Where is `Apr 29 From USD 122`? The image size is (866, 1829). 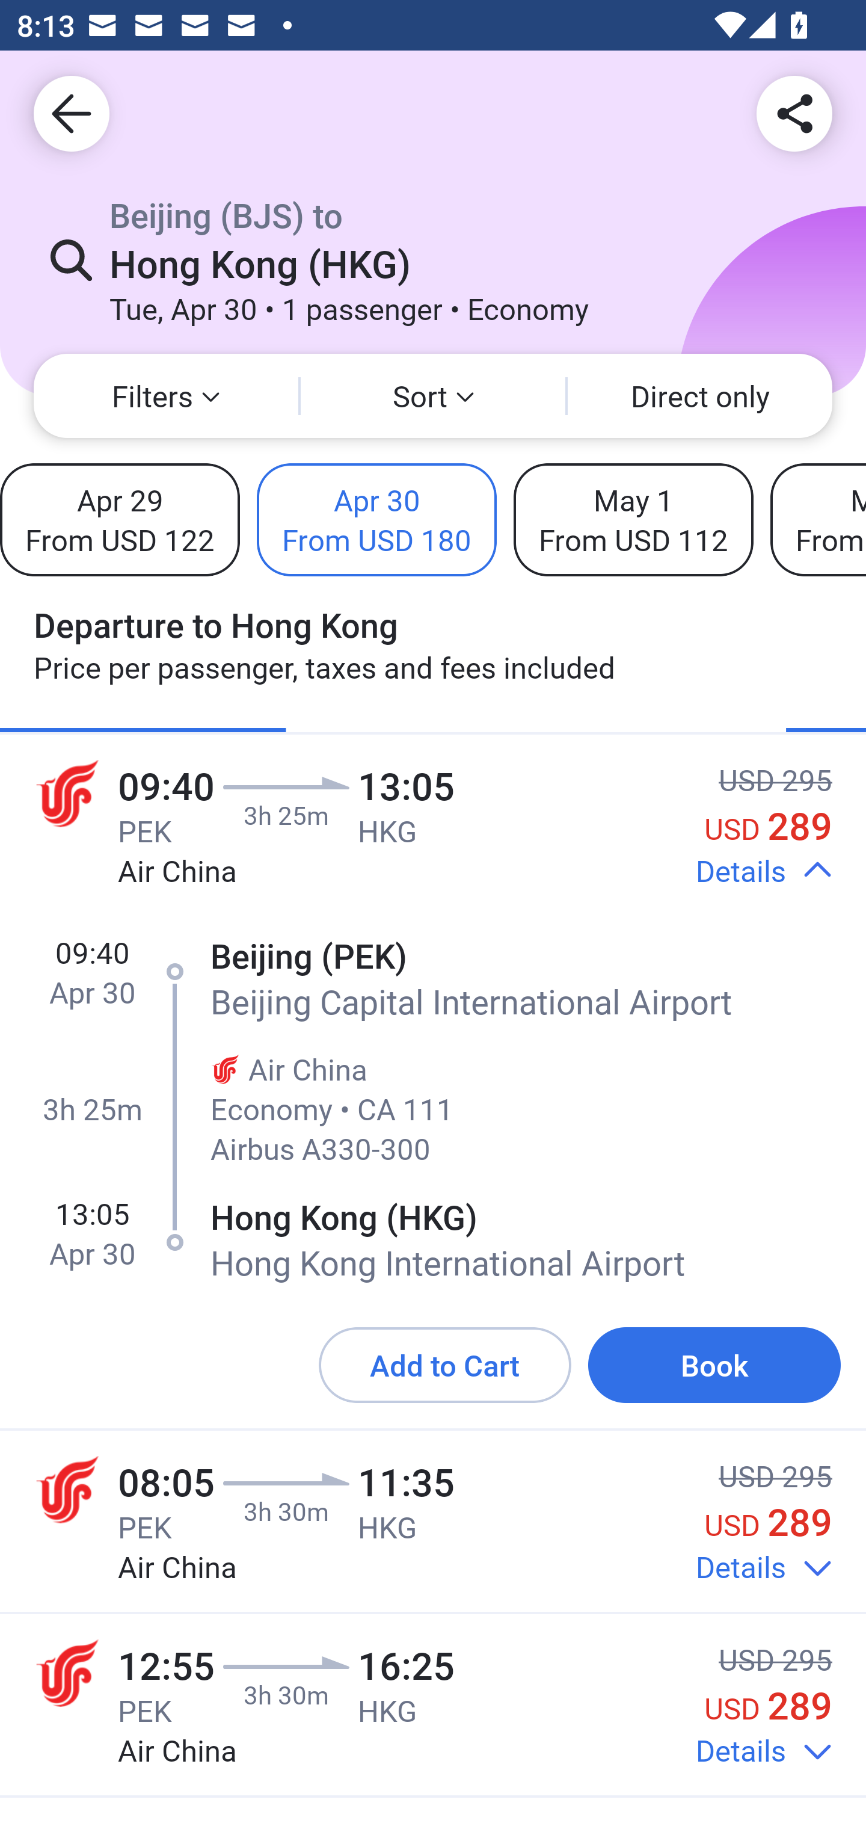
Apr 29 From USD 122 is located at coordinates (120, 519).